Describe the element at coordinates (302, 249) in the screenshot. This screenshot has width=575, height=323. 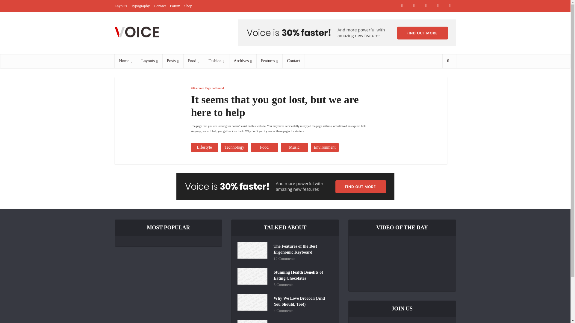
I see `The Features of the Best Ergonomic Keyboard` at that location.